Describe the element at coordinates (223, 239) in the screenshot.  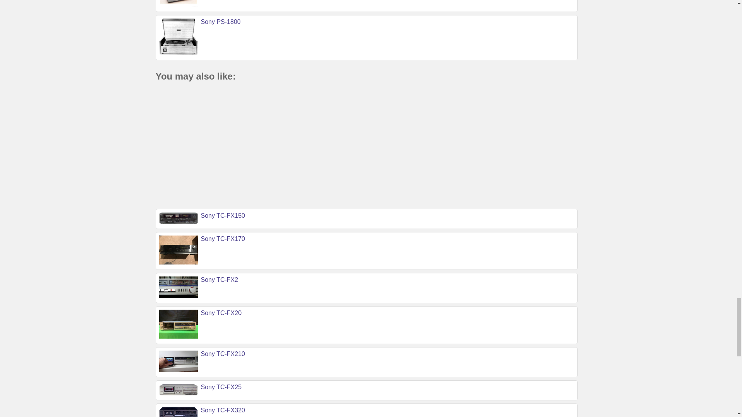
I see `Sony TC-FX170` at that location.